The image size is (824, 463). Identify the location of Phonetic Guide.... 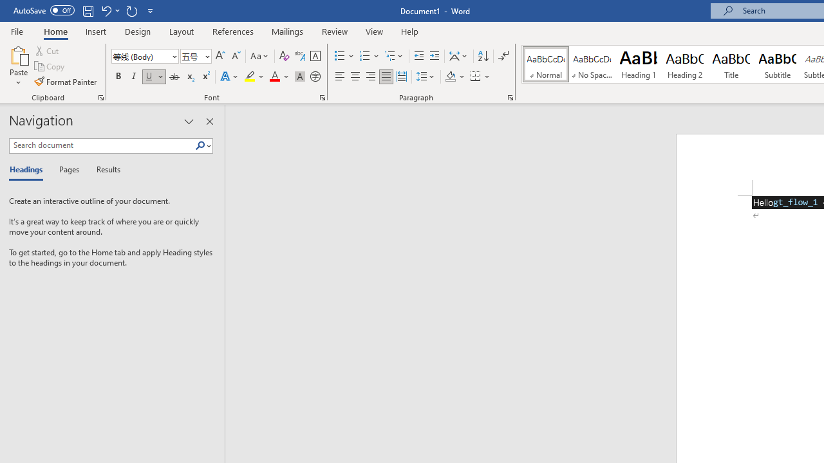
(300, 57).